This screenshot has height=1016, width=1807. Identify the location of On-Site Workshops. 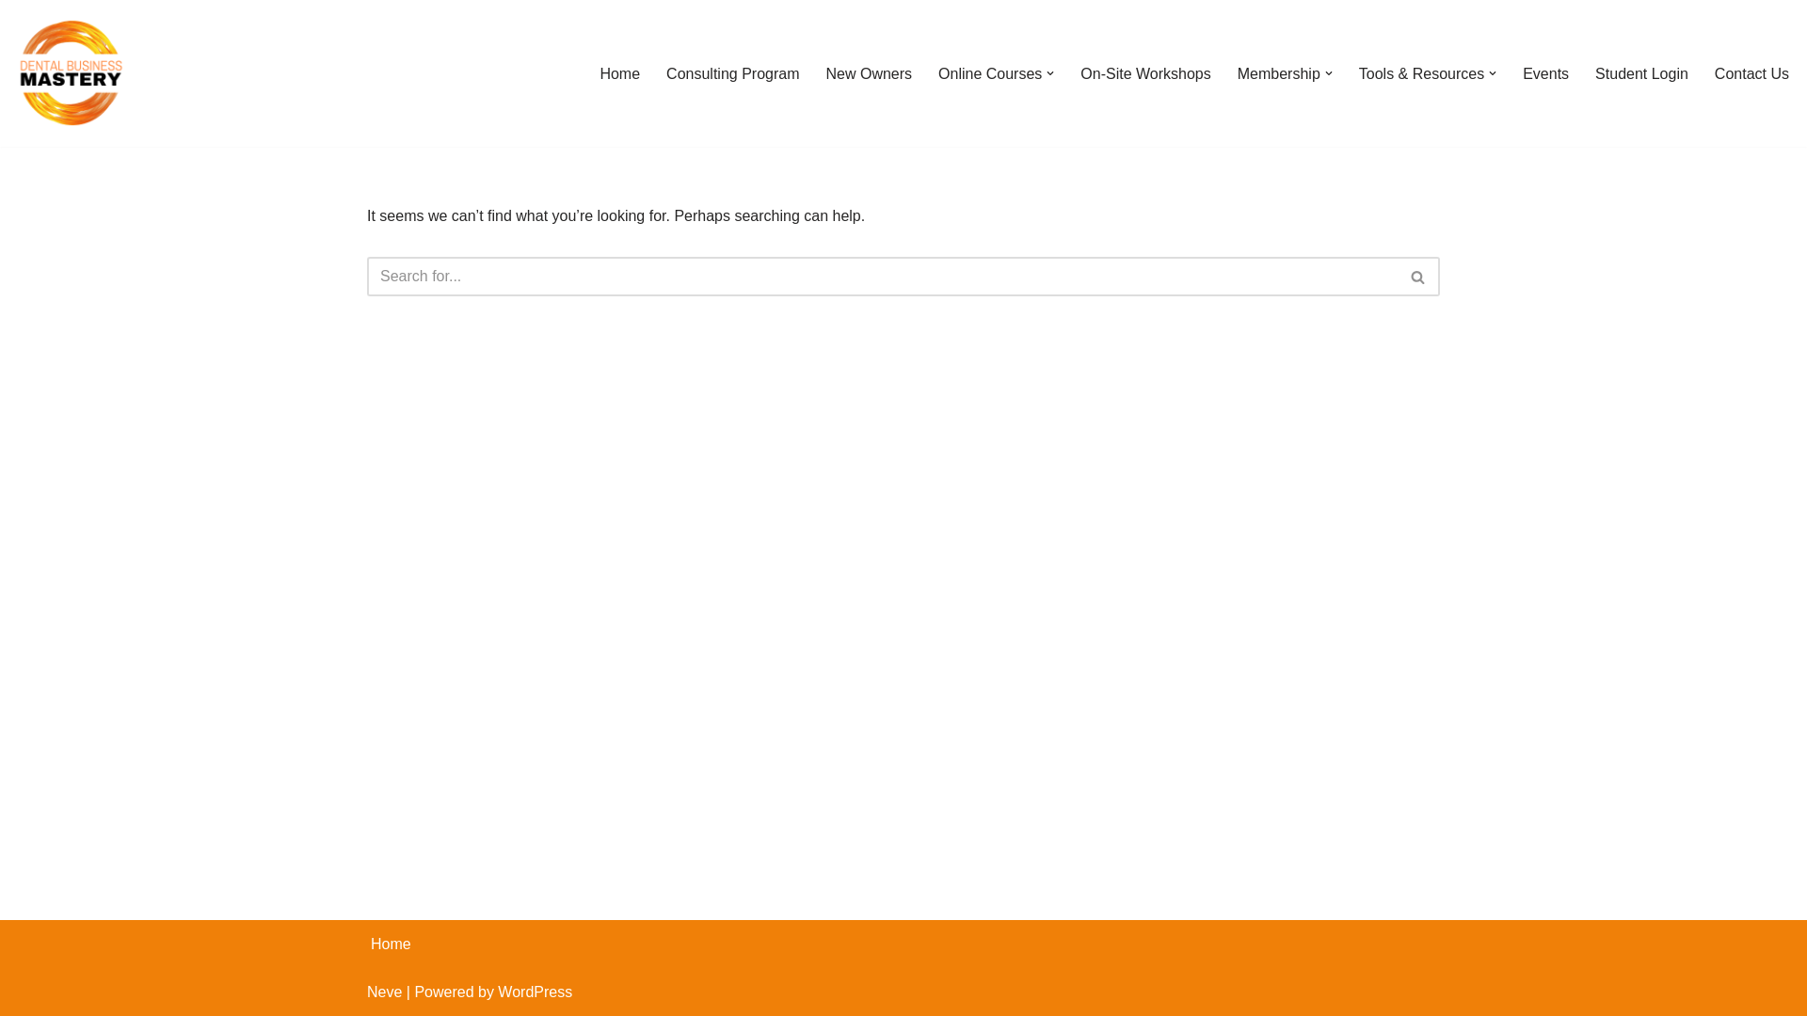
(1145, 73).